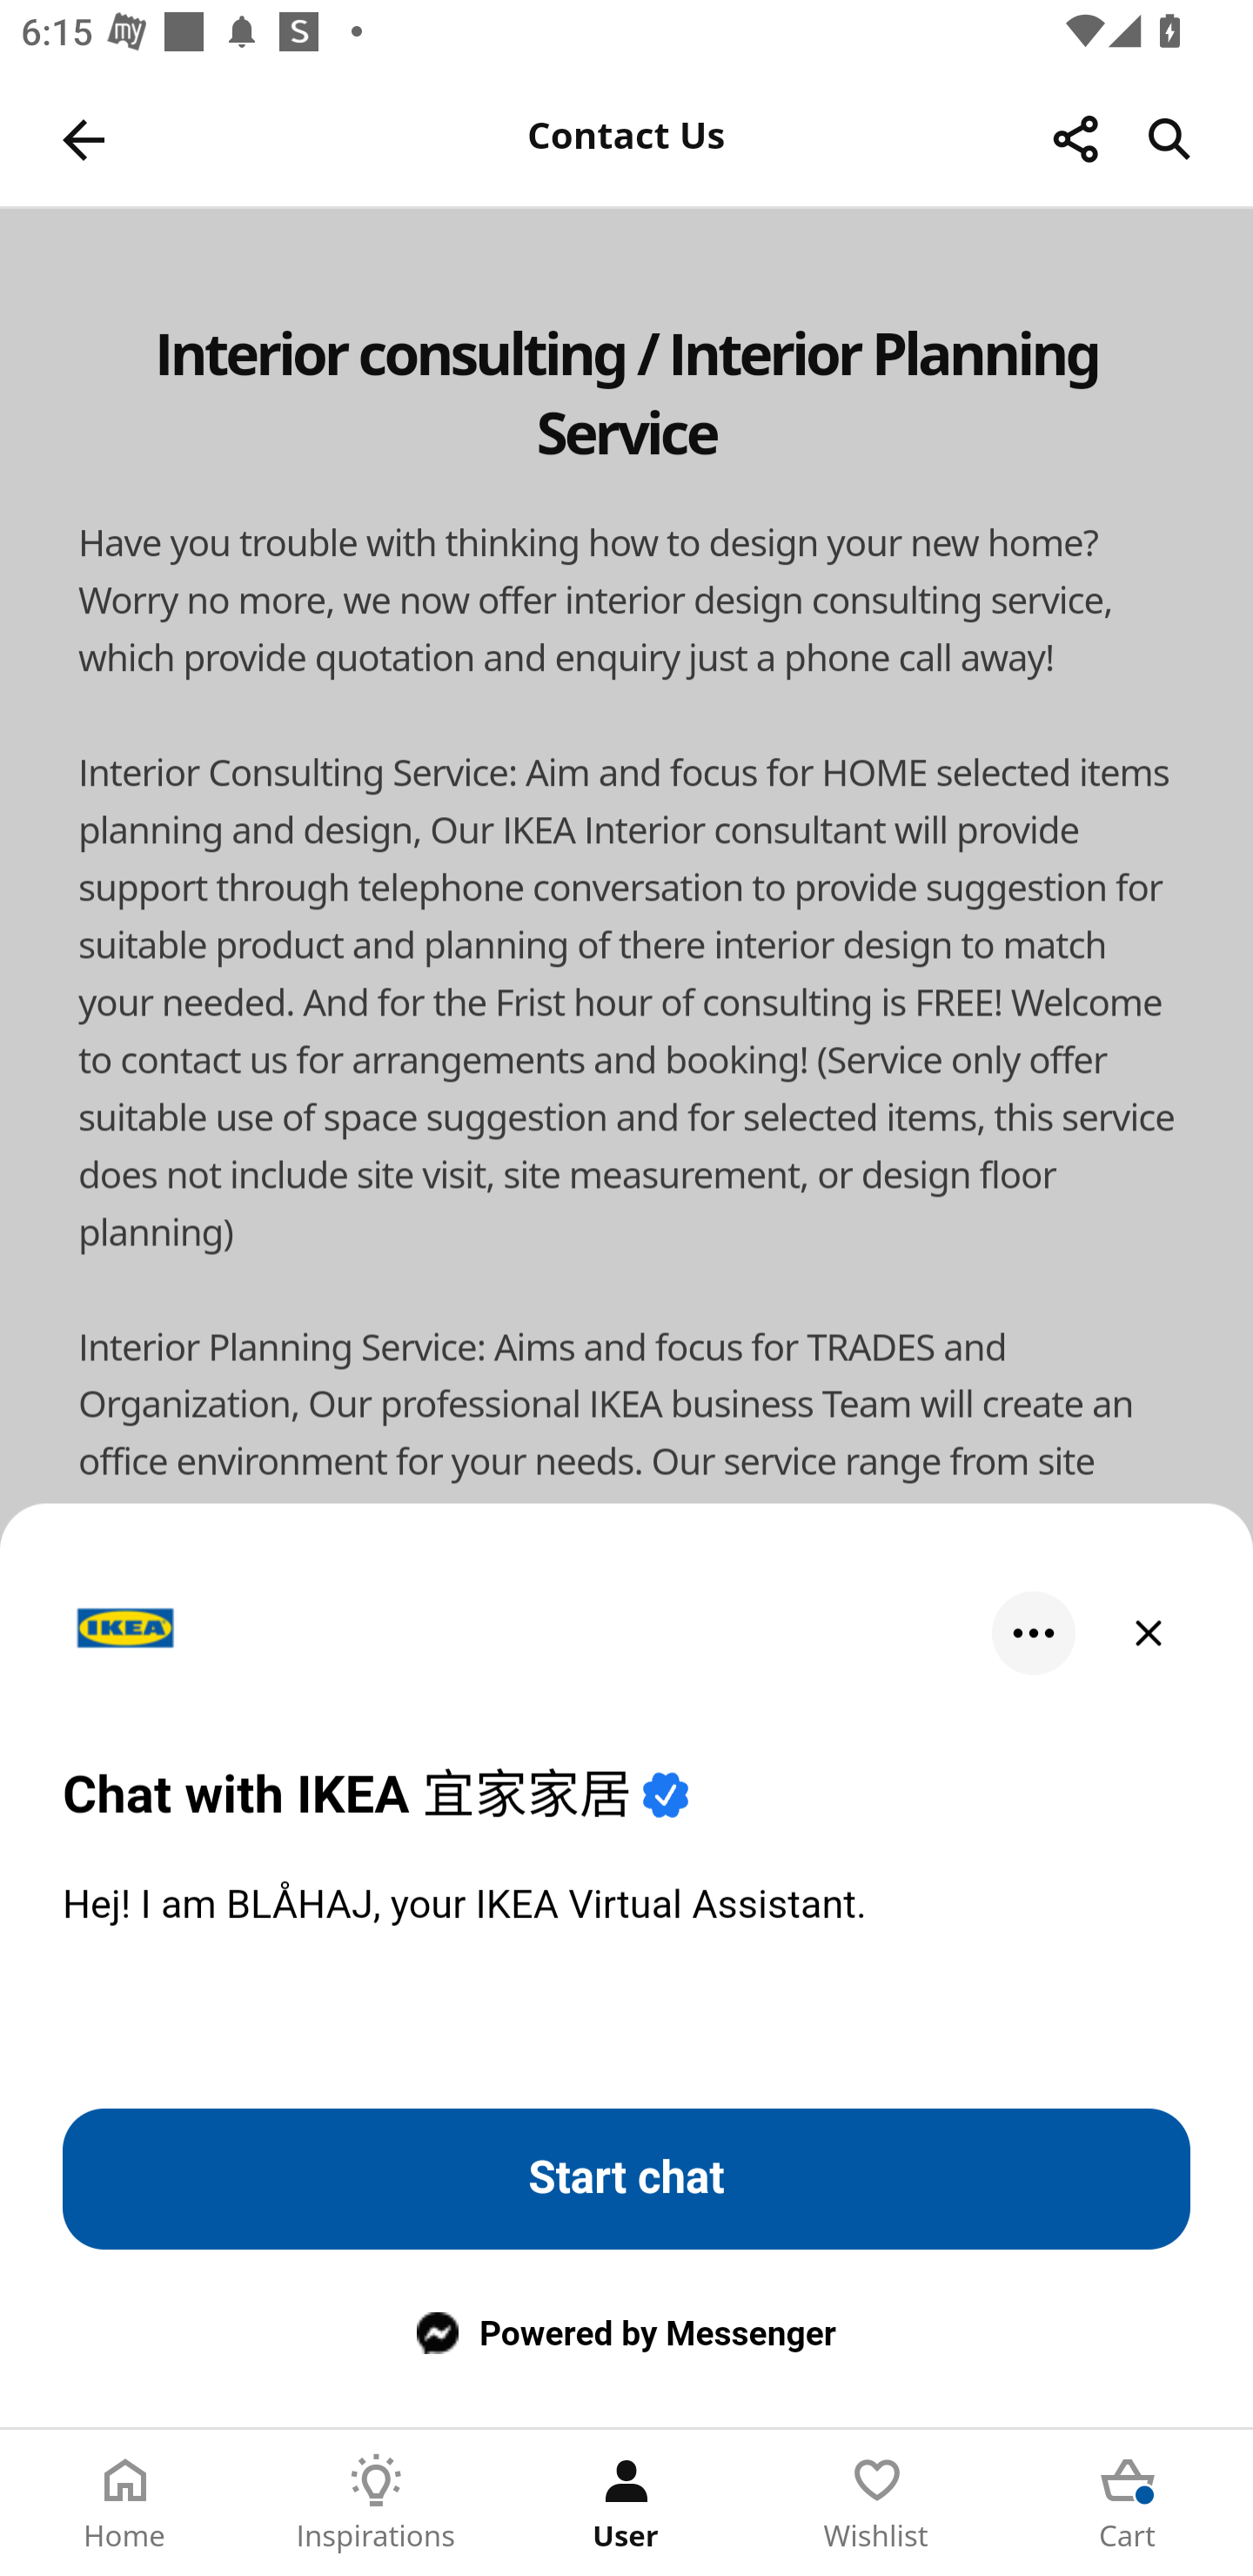 This screenshot has height=2576, width=1253. What do you see at coordinates (877, 2503) in the screenshot?
I see `Wishlist
Tab 4 of 5` at bounding box center [877, 2503].